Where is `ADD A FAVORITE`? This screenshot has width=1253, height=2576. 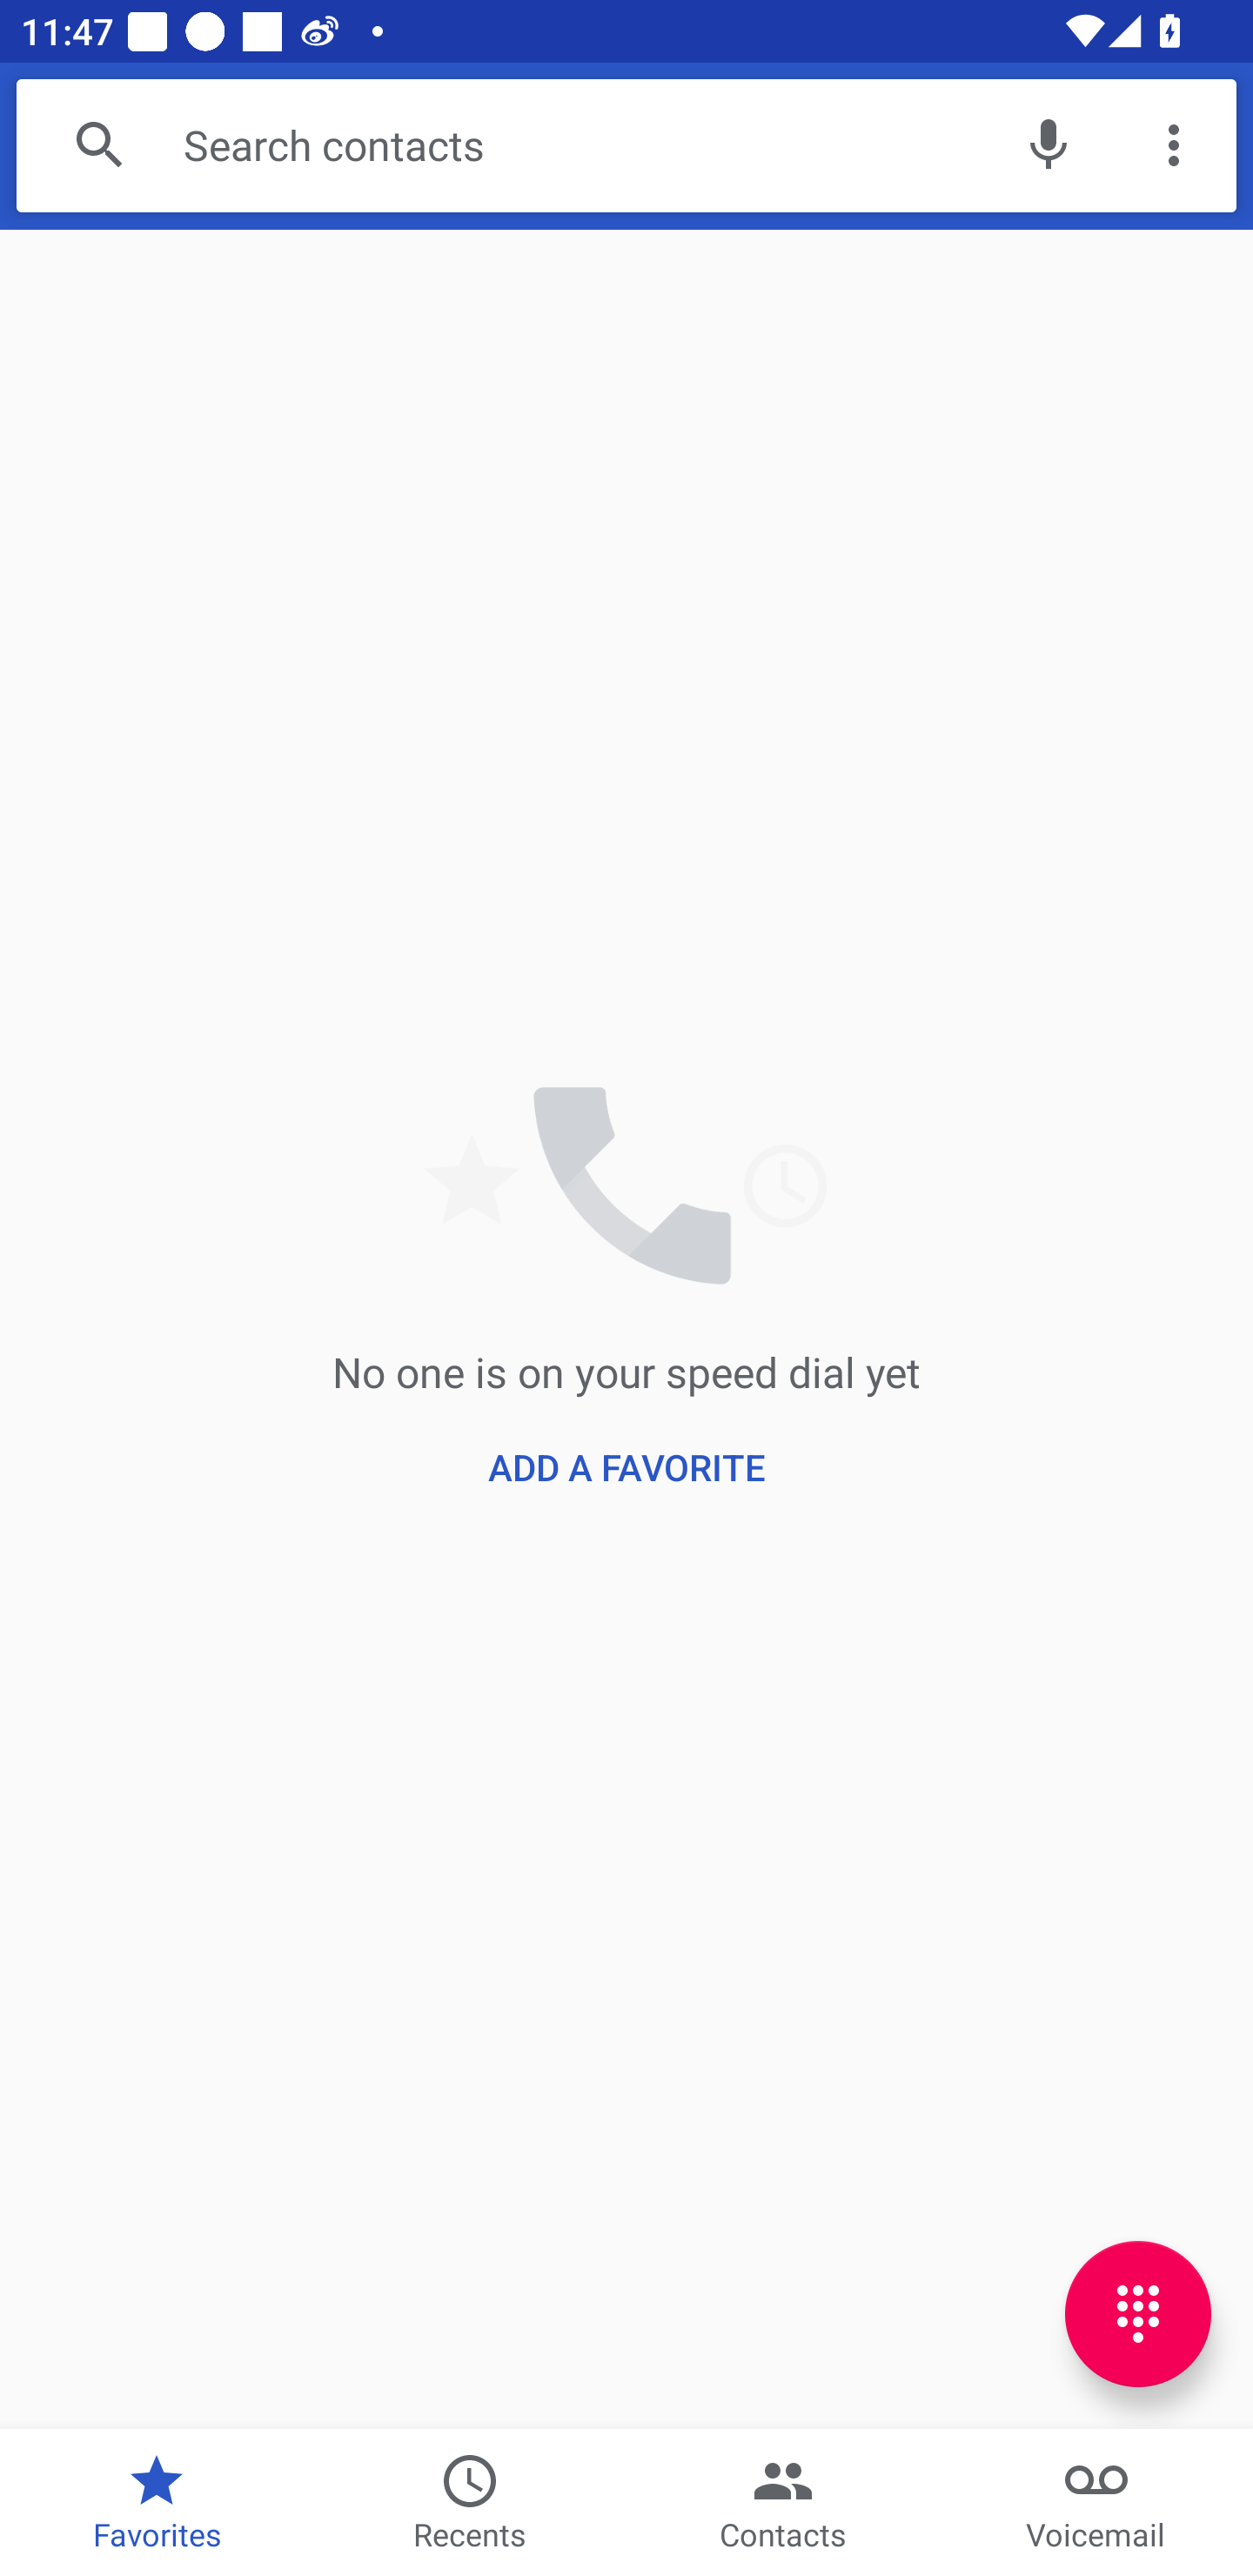 ADD A FAVORITE is located at coordinates (626, 1466).